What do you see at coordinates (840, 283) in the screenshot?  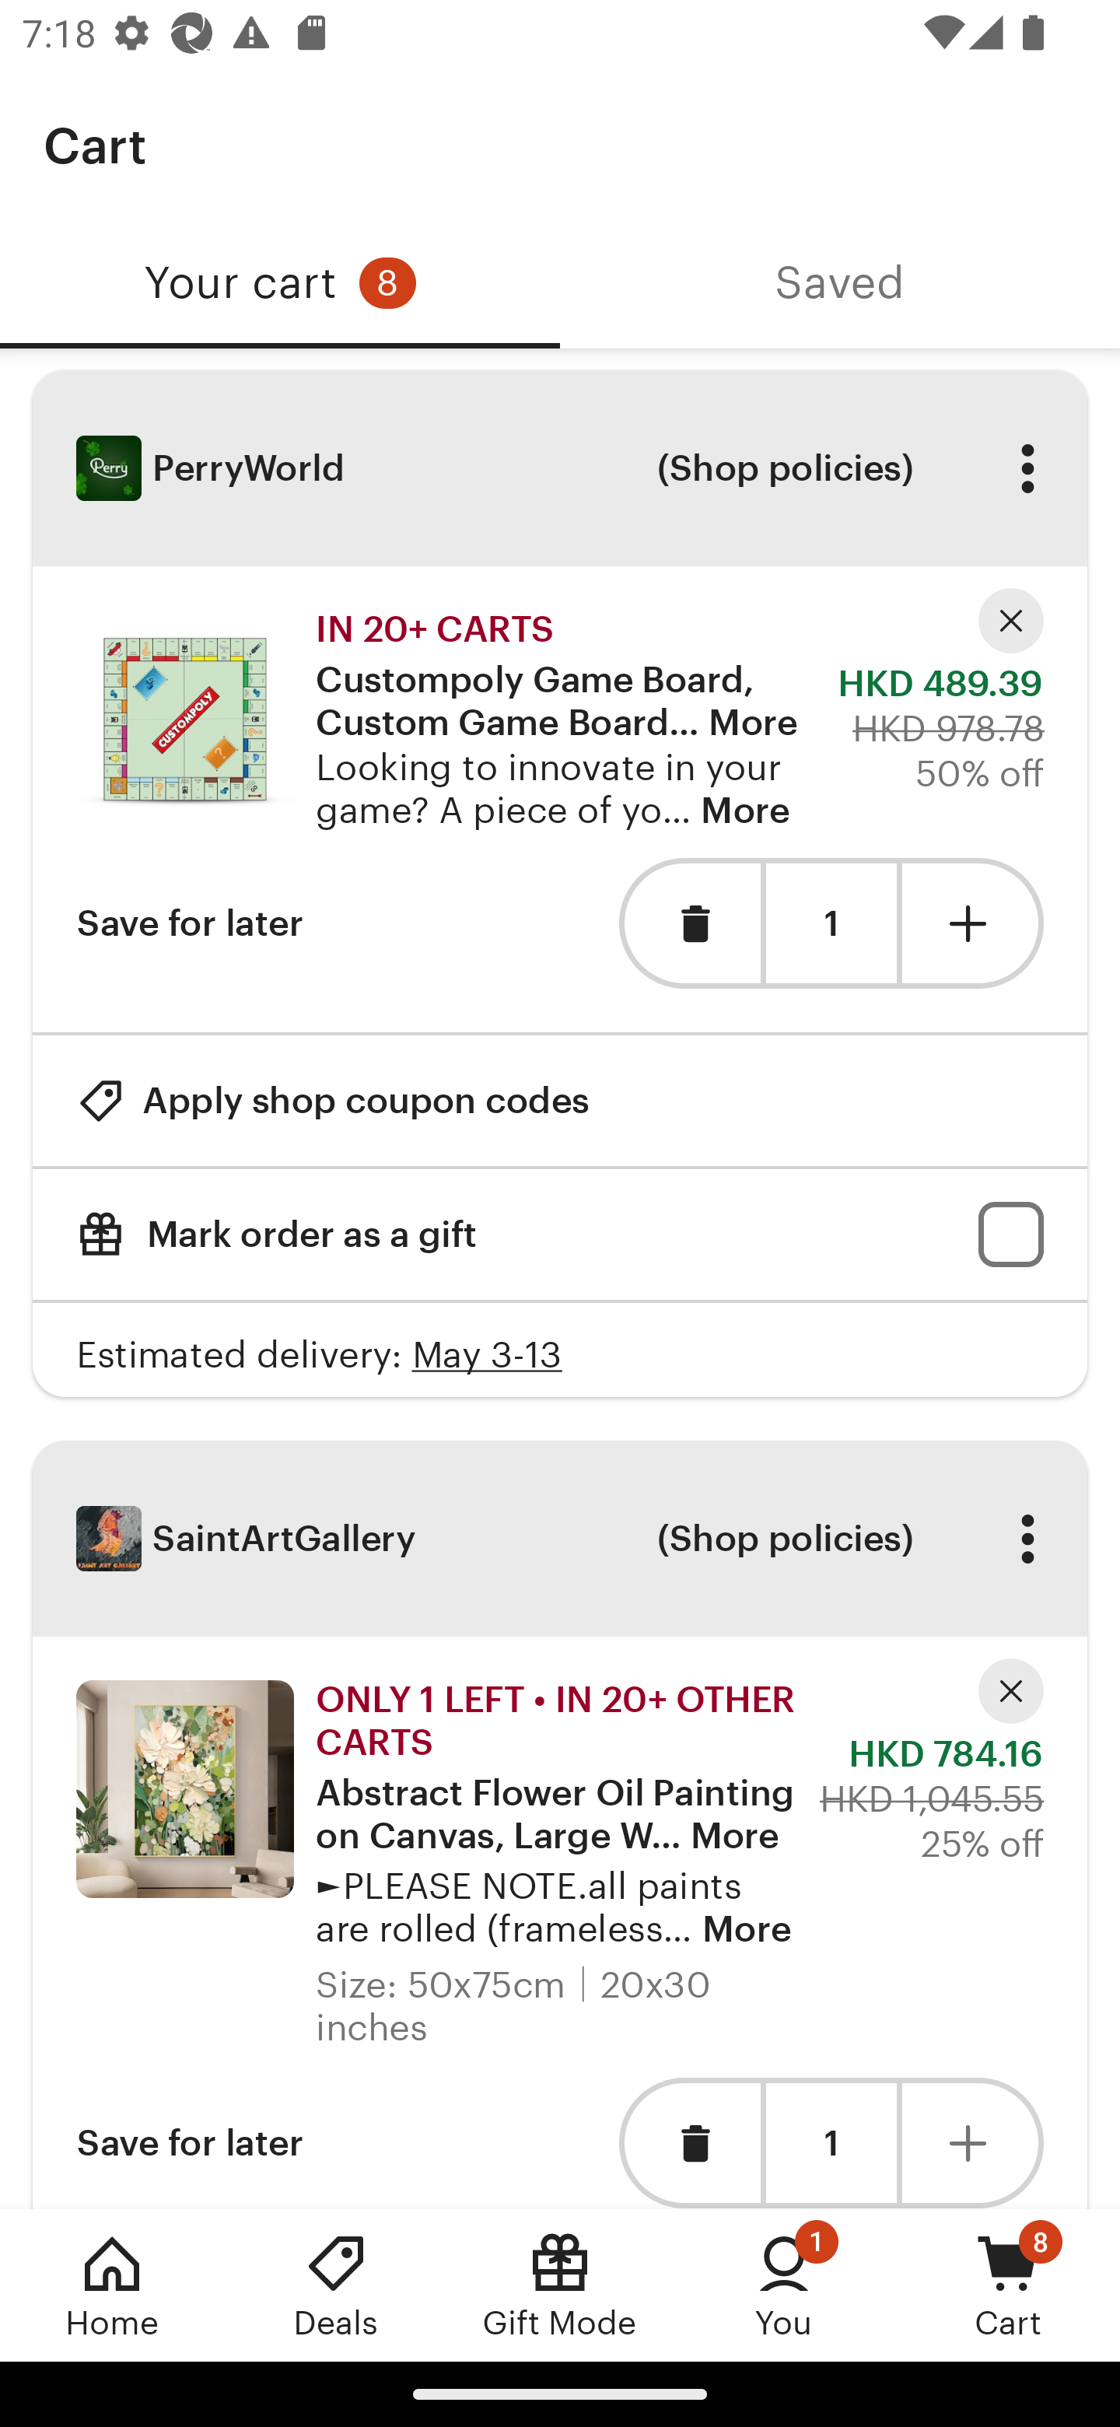 I see `Saved, tab 2 of 2 Saved` at bounding box center [840, 283].